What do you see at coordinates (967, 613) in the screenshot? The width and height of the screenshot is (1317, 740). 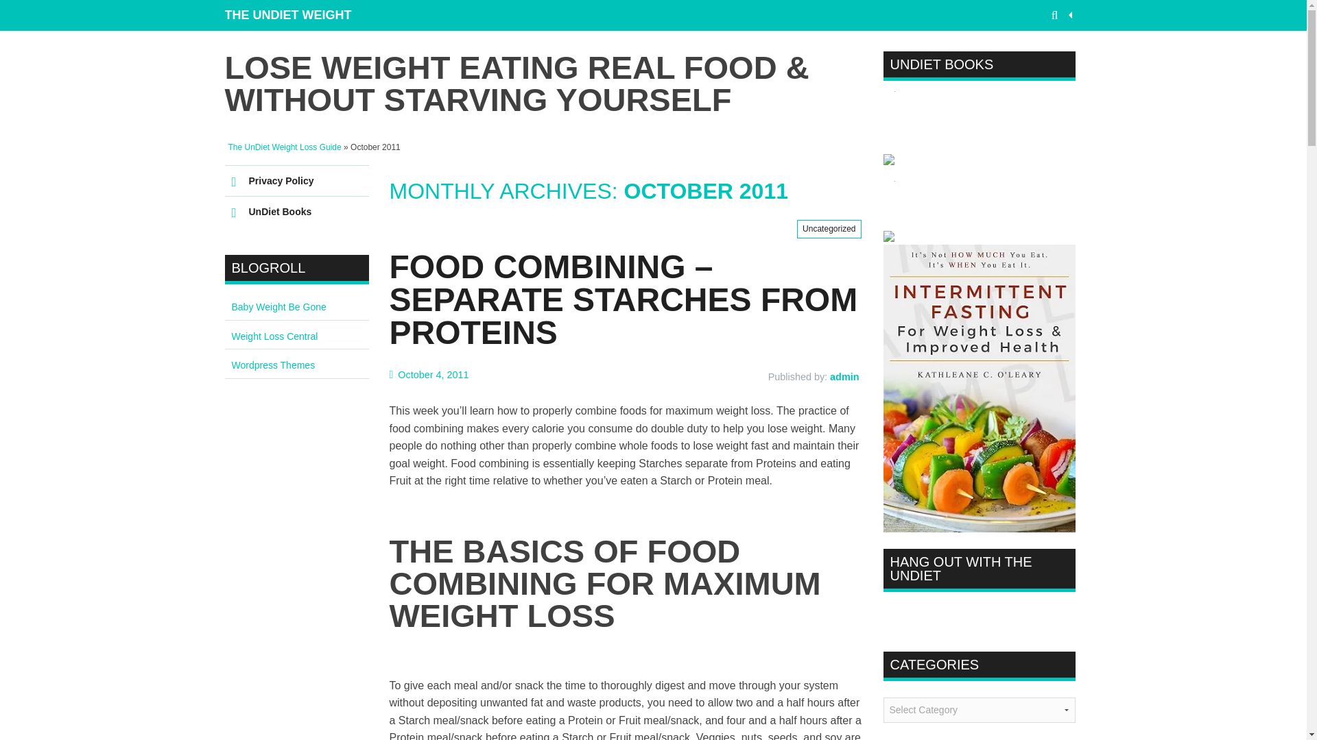 I see `Pinterest` at bounding box center [967, 613].